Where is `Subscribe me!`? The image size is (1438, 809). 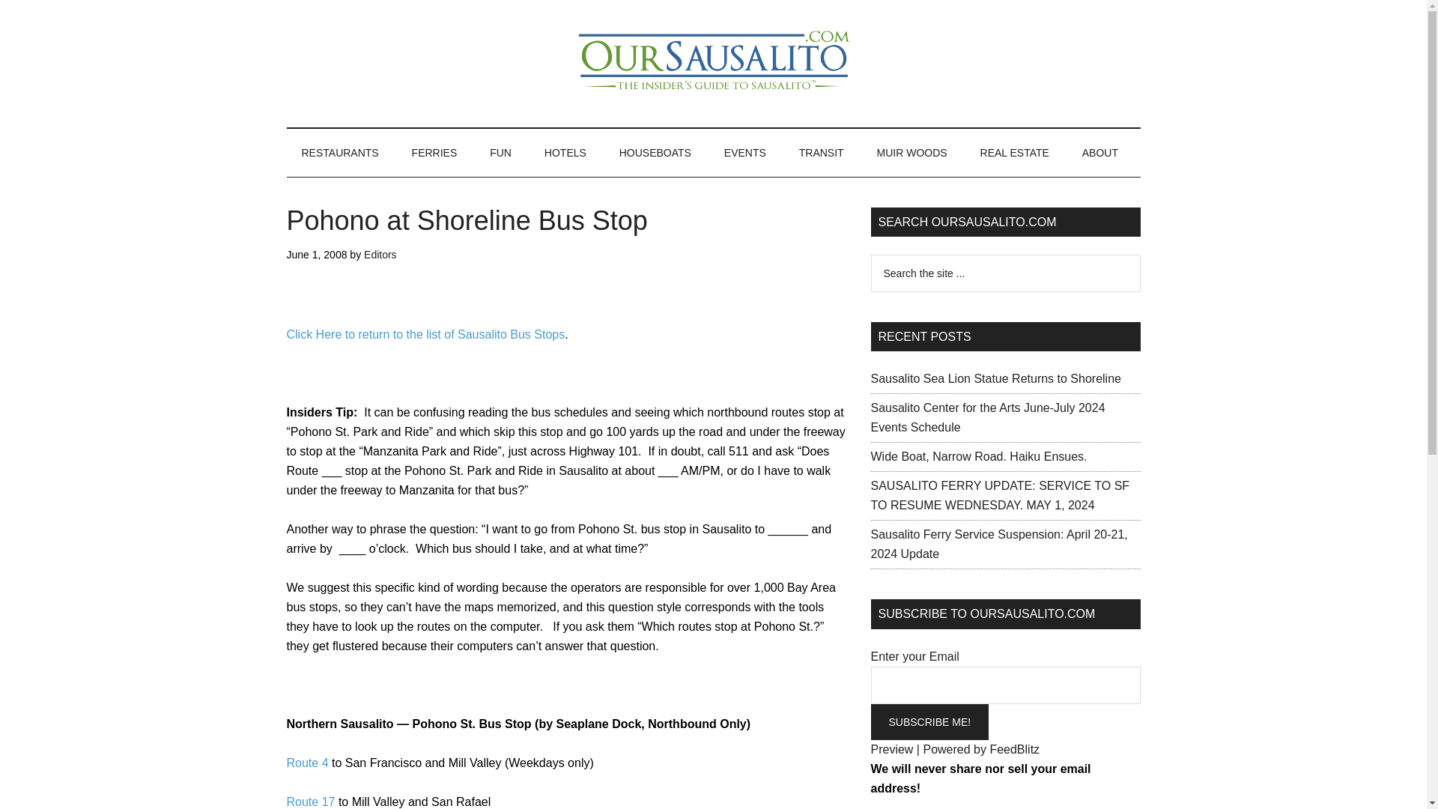
Subscribe me! is located at coordinates (929, 722).